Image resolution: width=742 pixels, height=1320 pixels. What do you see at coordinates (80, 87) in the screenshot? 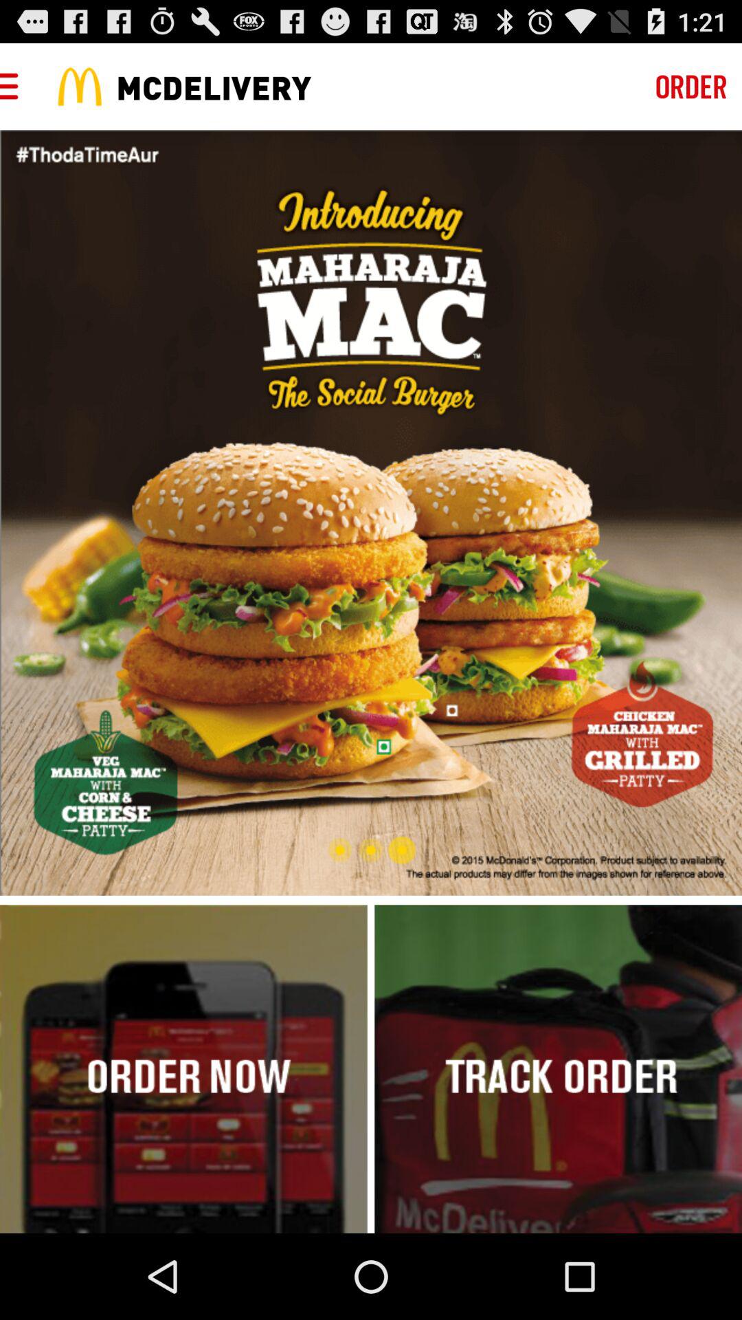
I see `select the icon which is left side of the mcdelivery` at bounding box center [80, 87].